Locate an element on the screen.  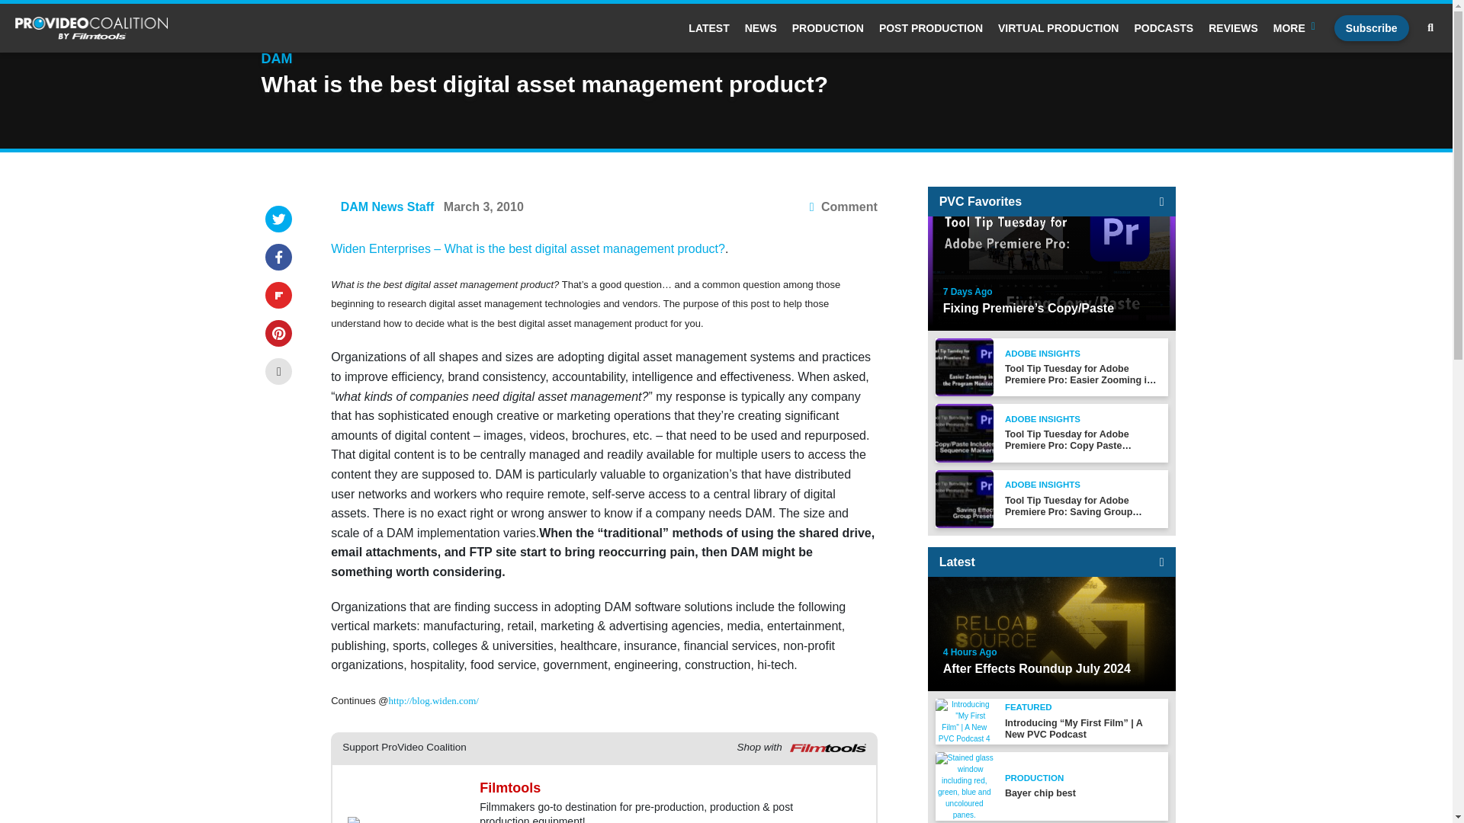
Podcasts is located at coordinates (1163, 28).